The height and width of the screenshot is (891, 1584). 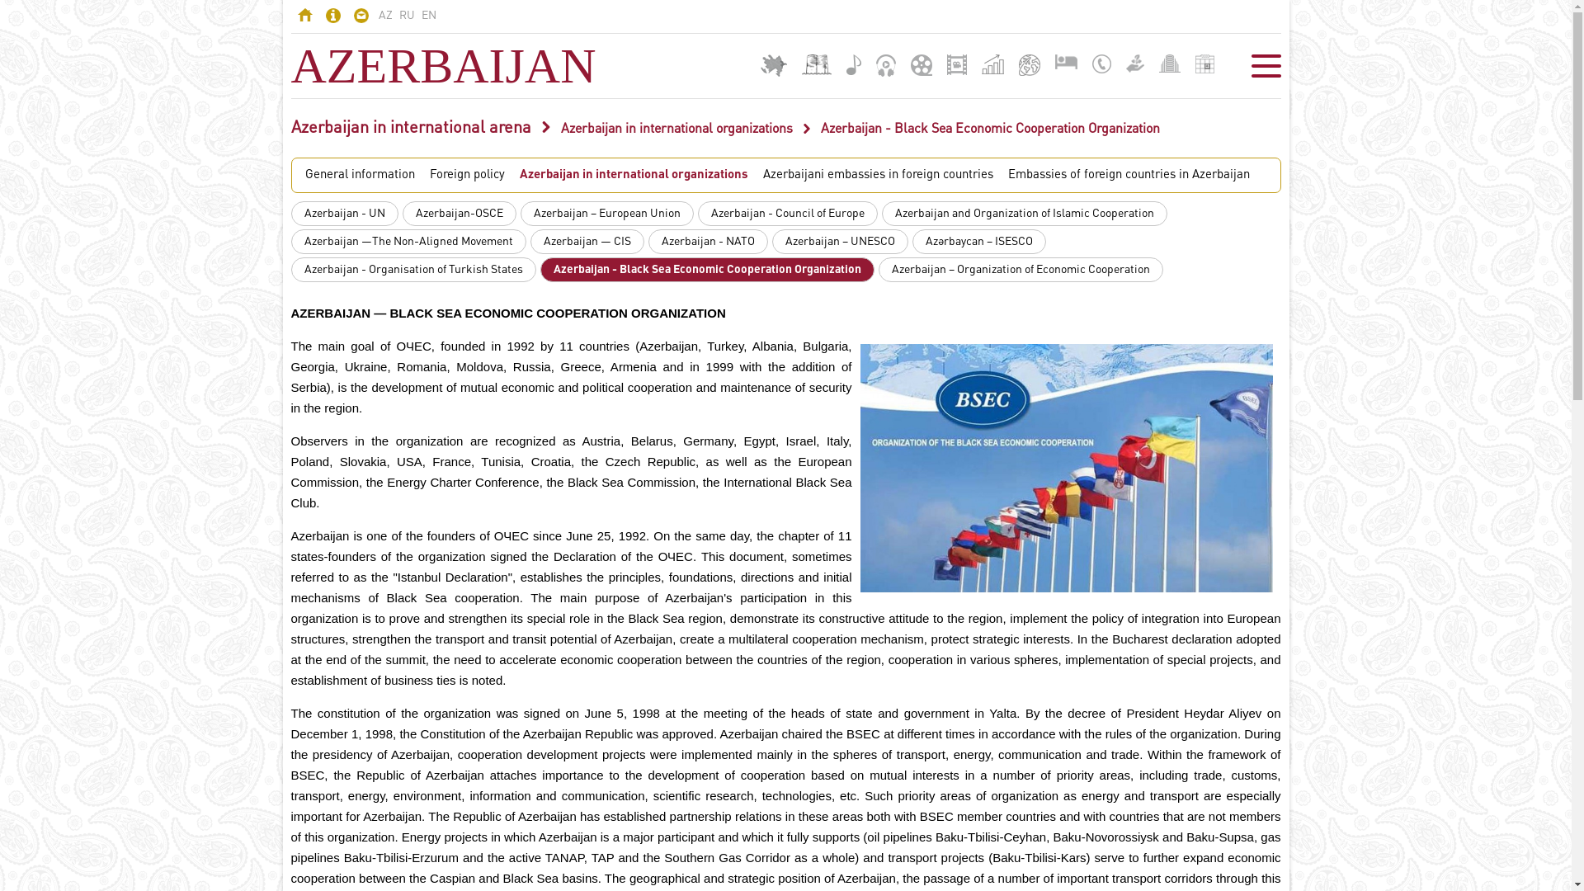 What do you see at coordinates (361, 18) in the screenshot?
I see `Contact` at bounding box center [361, 18].